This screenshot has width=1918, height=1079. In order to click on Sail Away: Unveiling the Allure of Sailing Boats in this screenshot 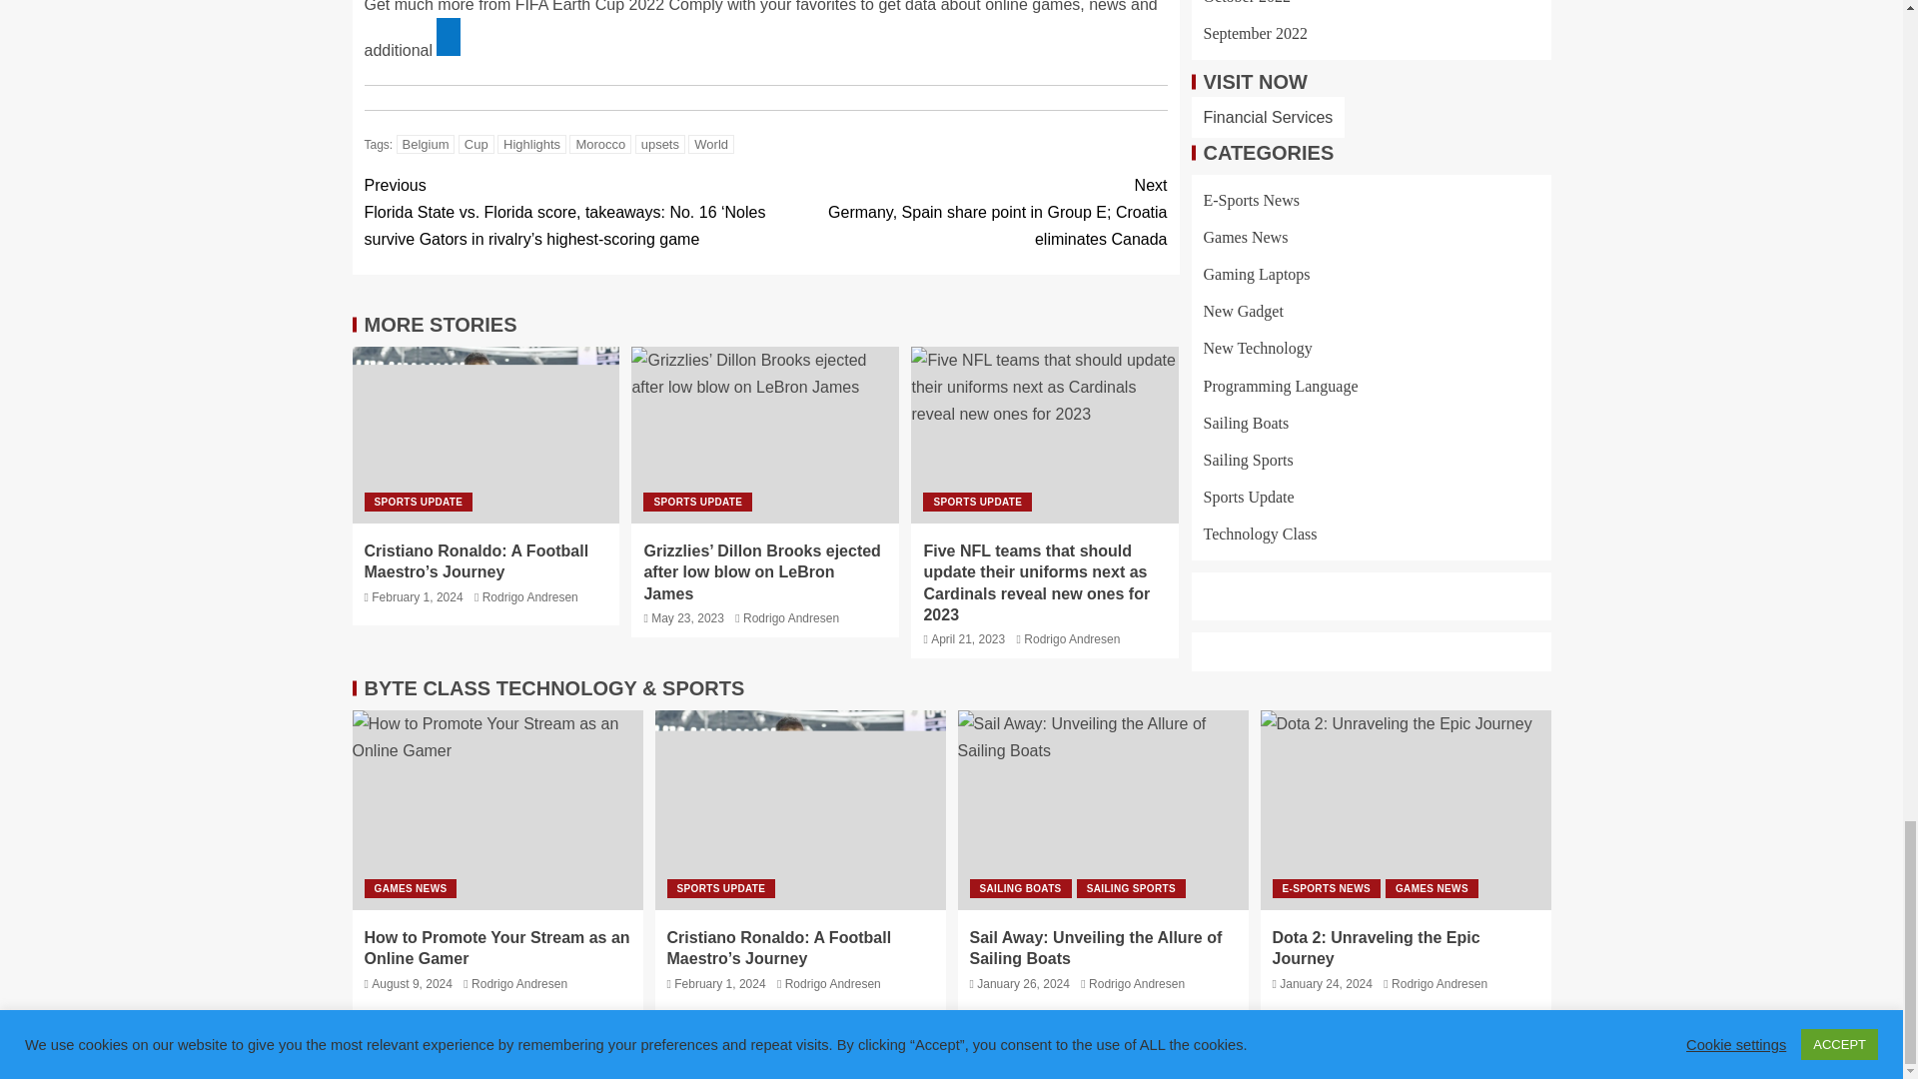, I will do `click(1103, 809)`.